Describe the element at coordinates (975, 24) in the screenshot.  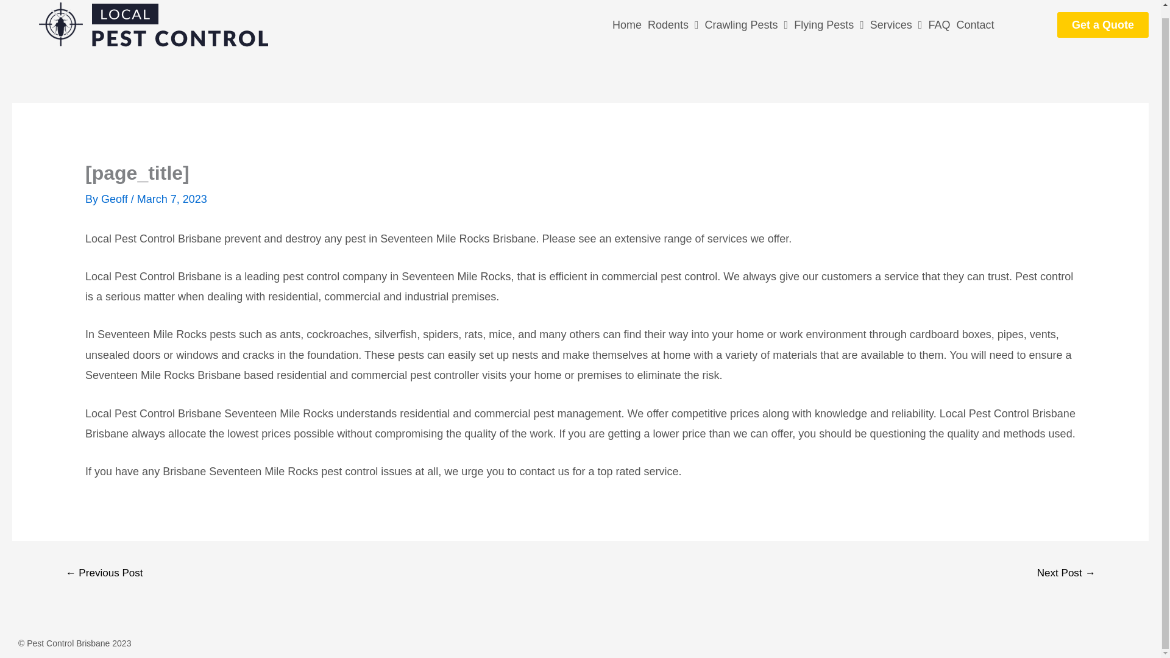
I see `Contact` at that location.